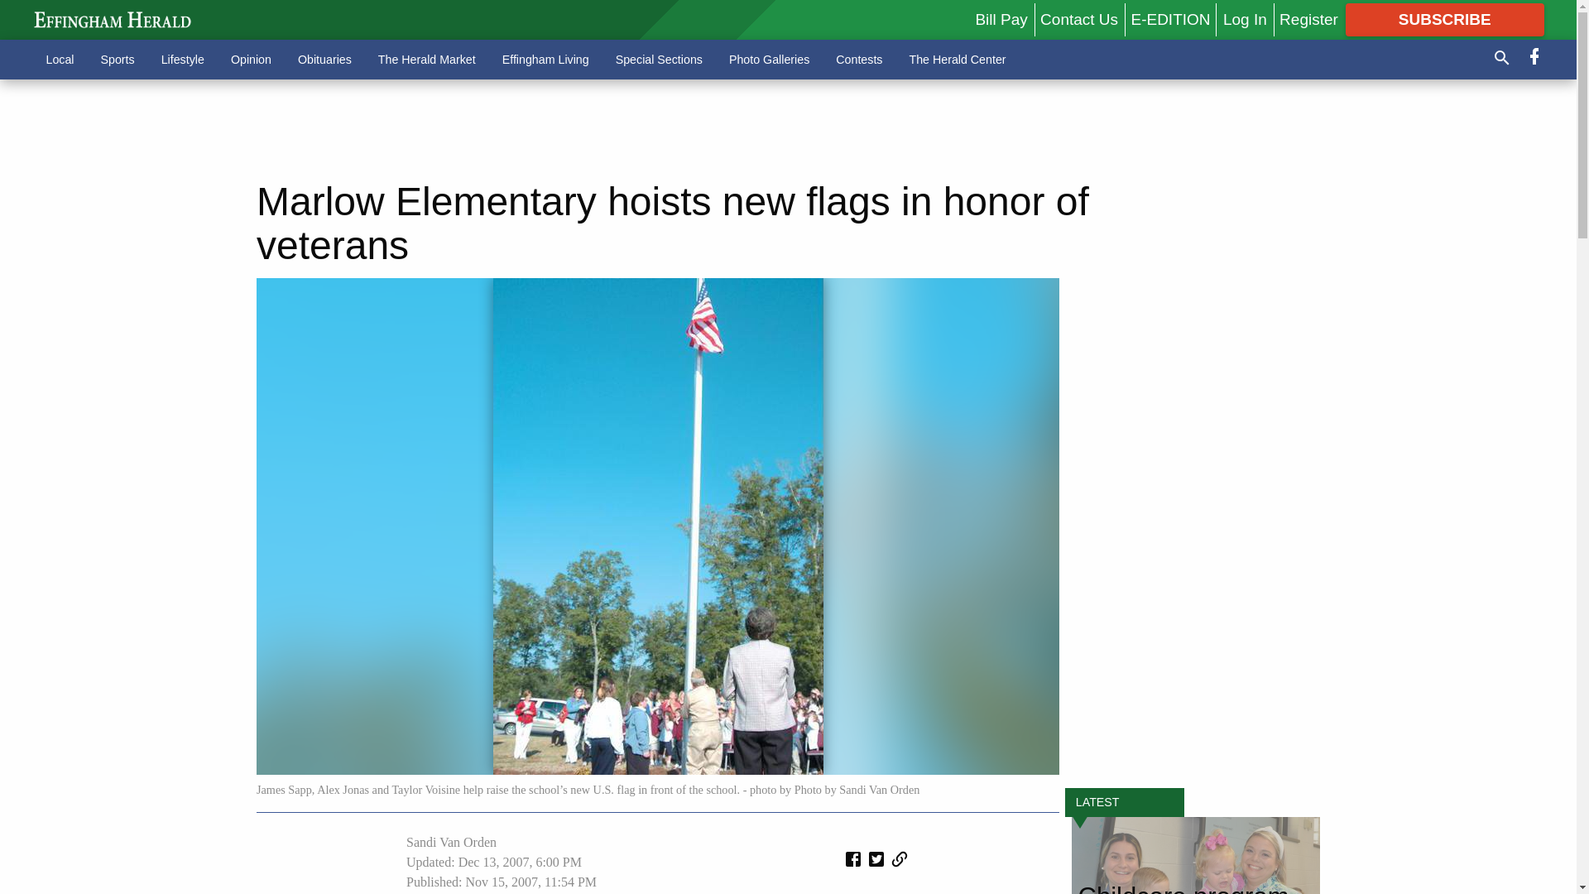 This screenshot has width=1589, height=894. What do you see at coordinates (1001, 19) in the screenshot?
I see `Bill Pay` at bounding box center [1001, 19].